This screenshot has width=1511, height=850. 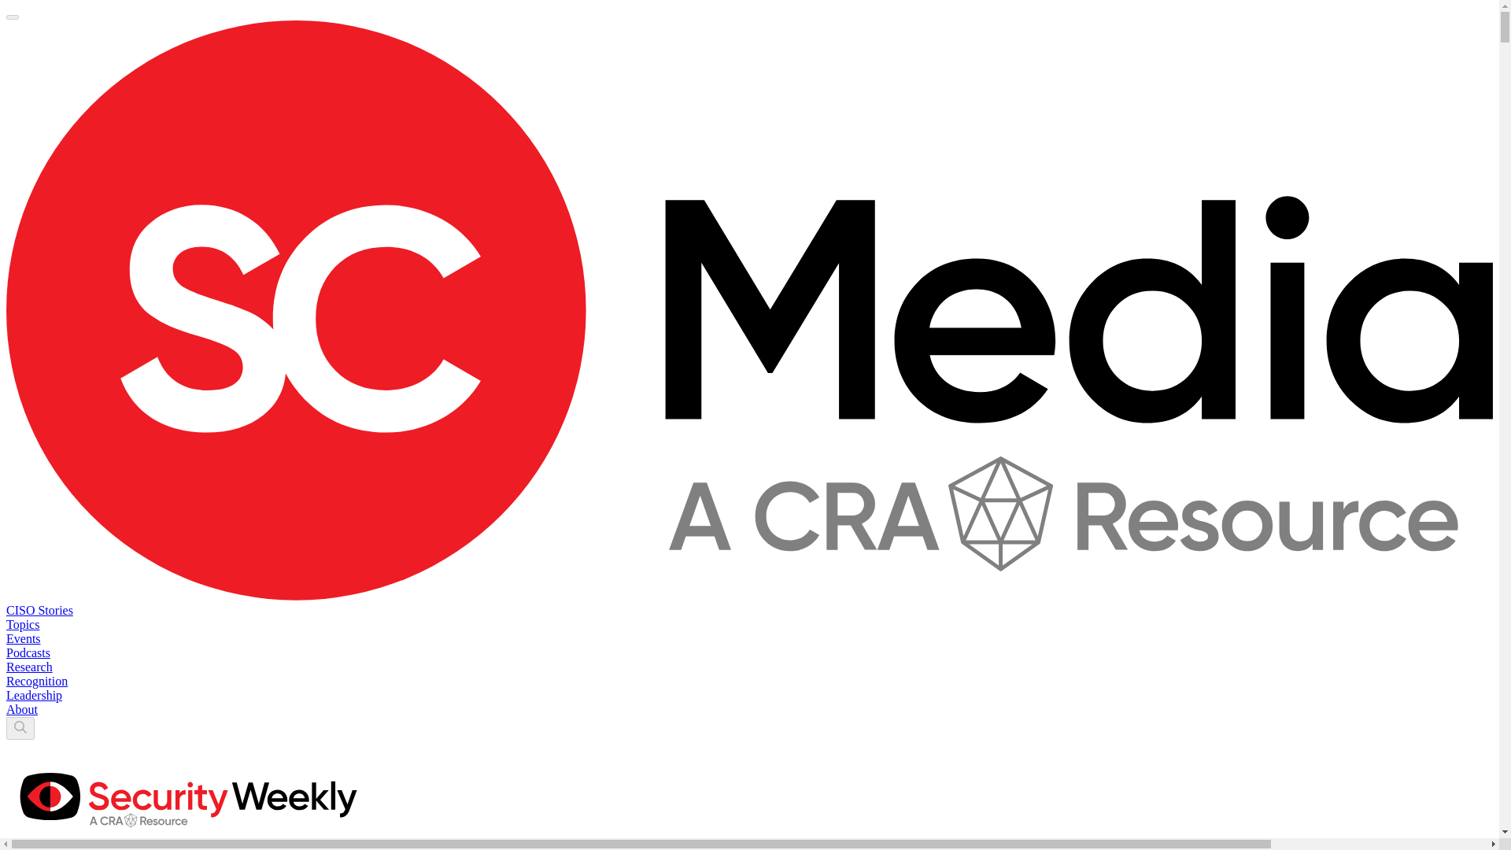 What do you see at coordinates (23, 638) in the screenshot?
I see `Events` at bounding box center [23, 638].